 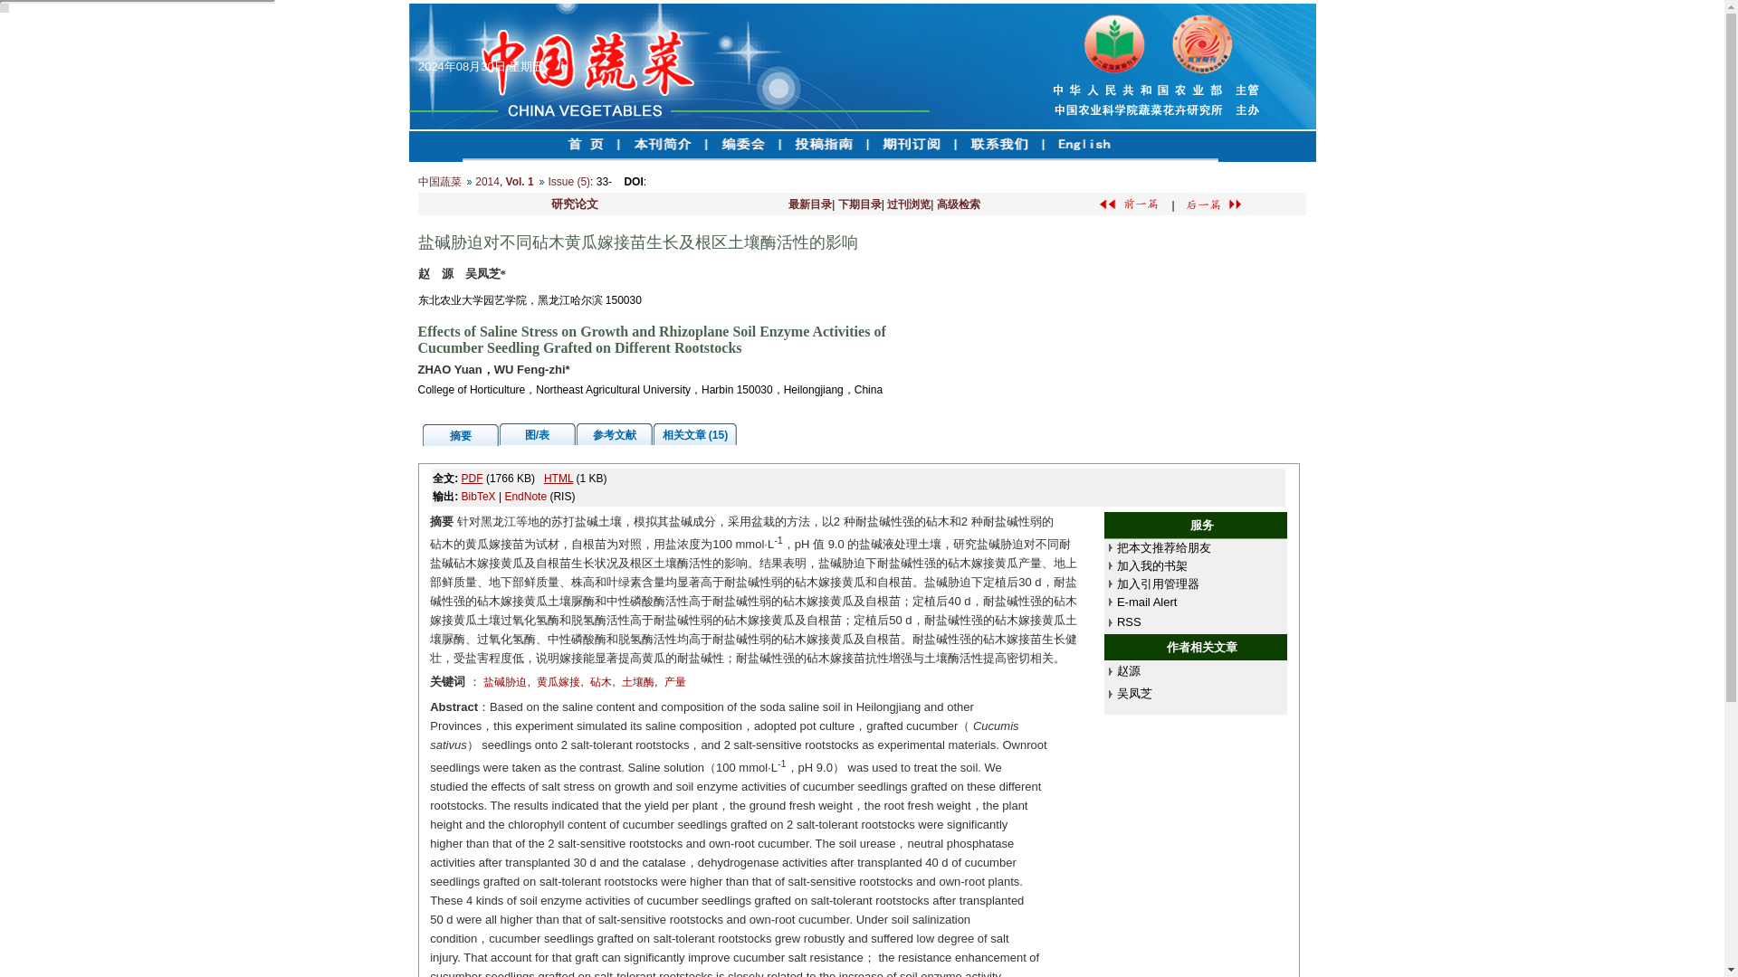 I want to click on EndNote, so click(x=525, y=497).